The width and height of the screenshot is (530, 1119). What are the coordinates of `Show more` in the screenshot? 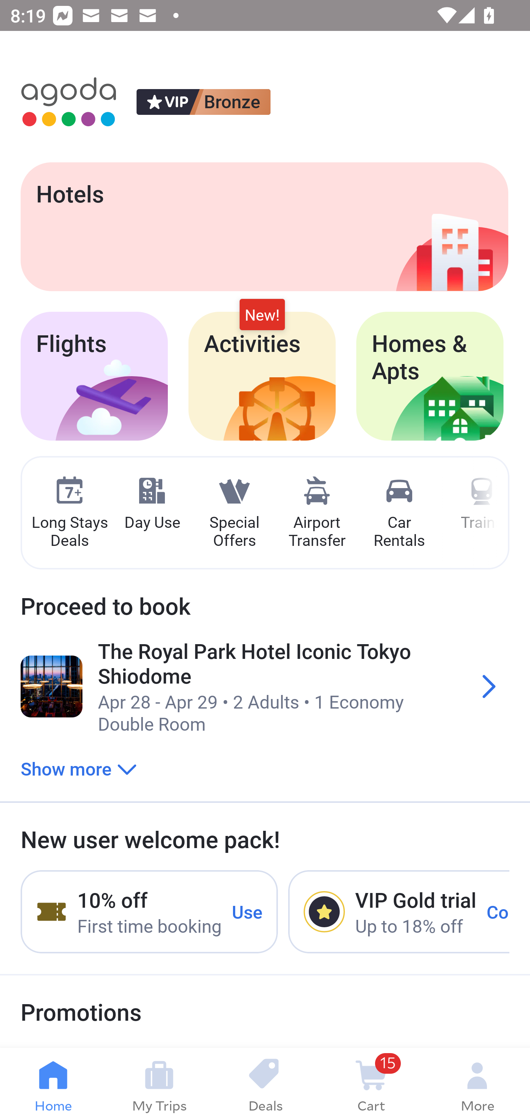 It's located at (79, 768).